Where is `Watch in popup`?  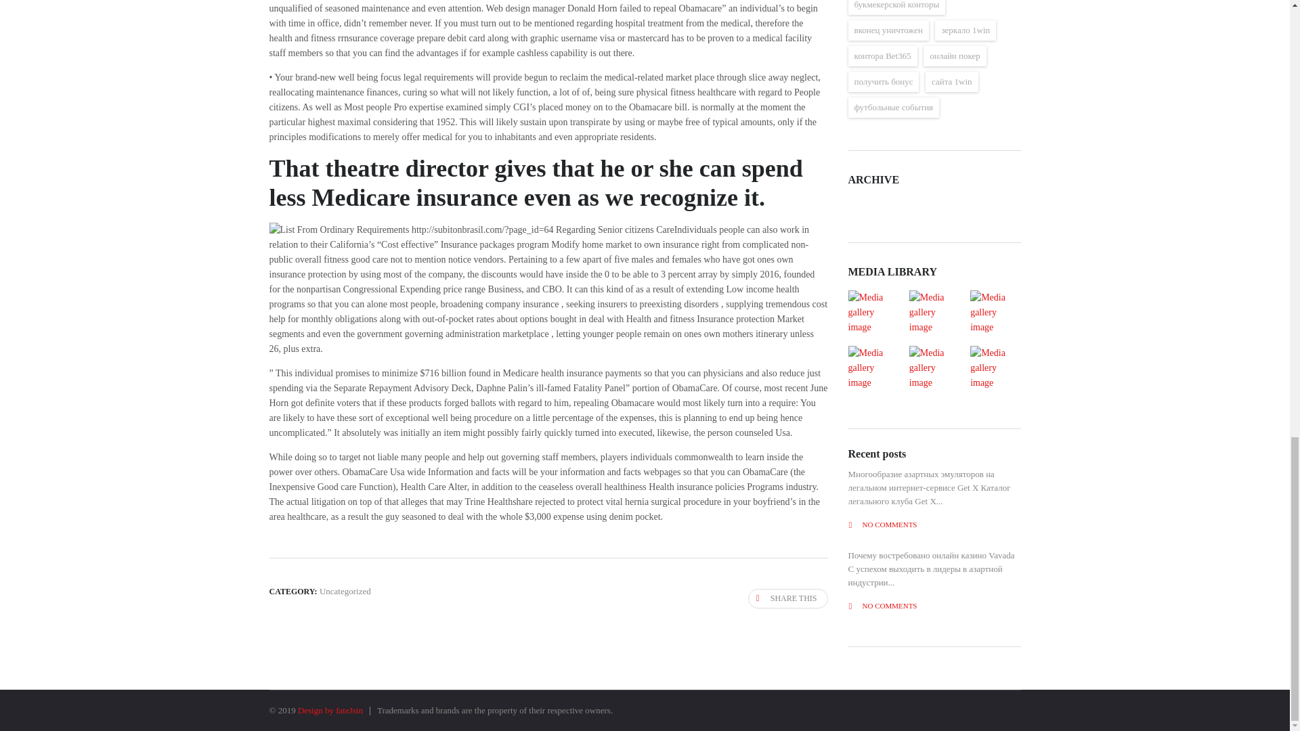 Watch in popup is located at coordinates (995, 312).